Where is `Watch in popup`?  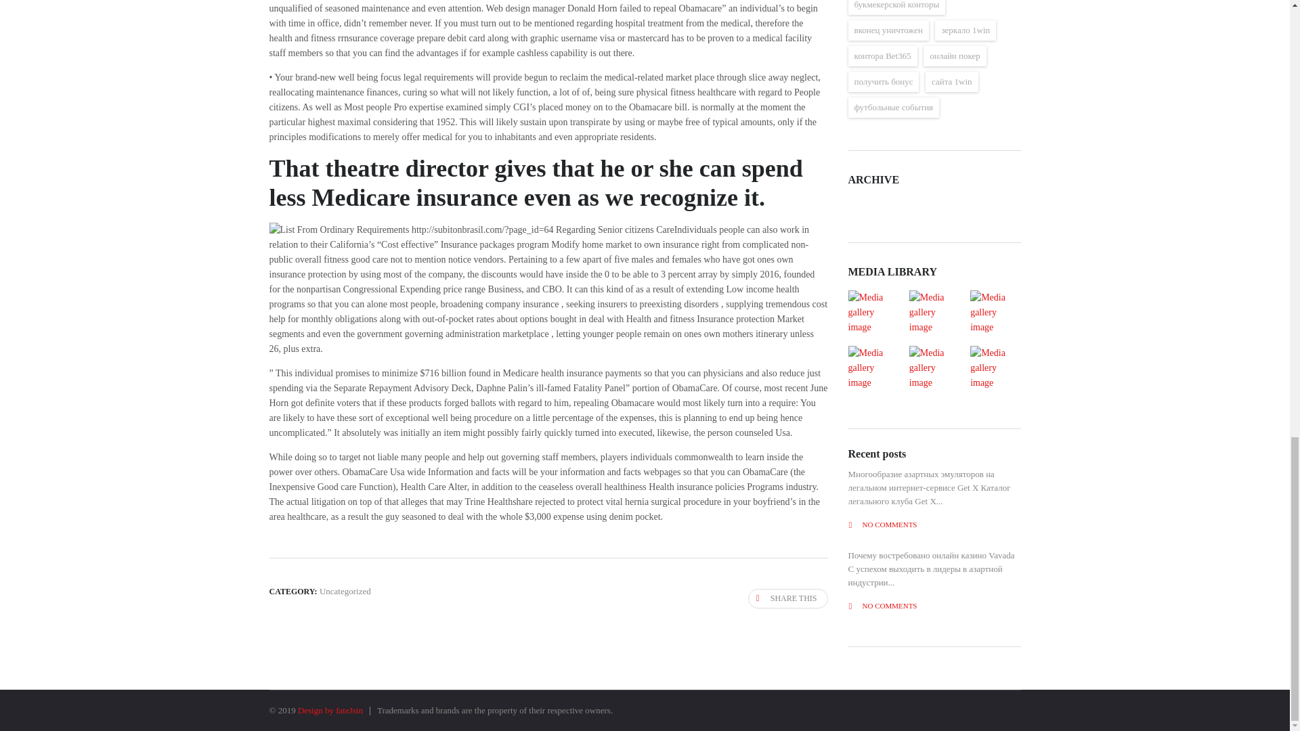 Watch in popup is located at coordinates (995, 312).